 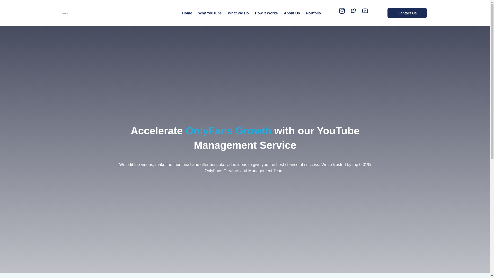 What do you see at coordinates (266, 13) in the screenshot?
I see `How It Works` at bounding box center [266, 13].